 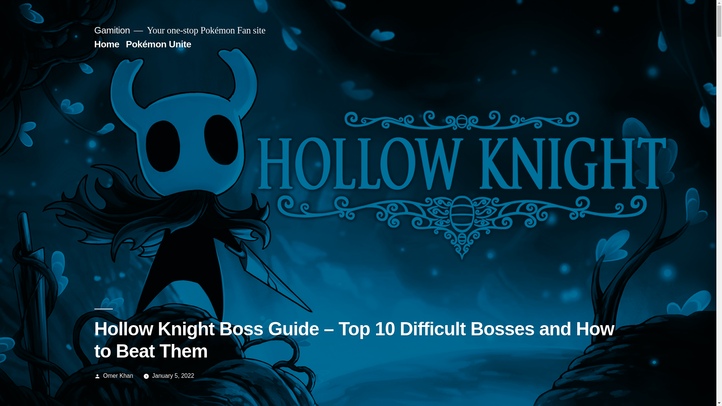 I want to click on January 5, 2022, so click(x=173, y=376).